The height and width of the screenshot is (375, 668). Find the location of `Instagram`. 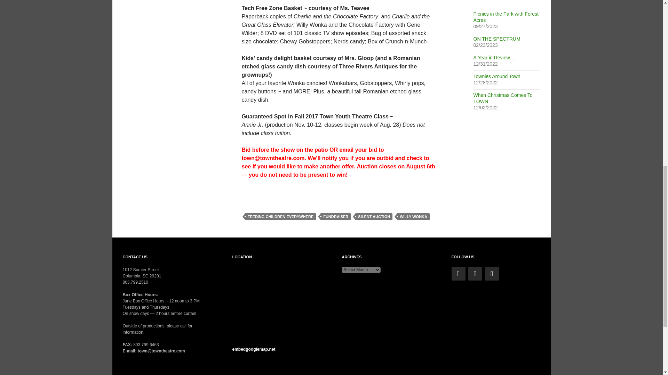

Instagram is located at coordinates (492, 273).